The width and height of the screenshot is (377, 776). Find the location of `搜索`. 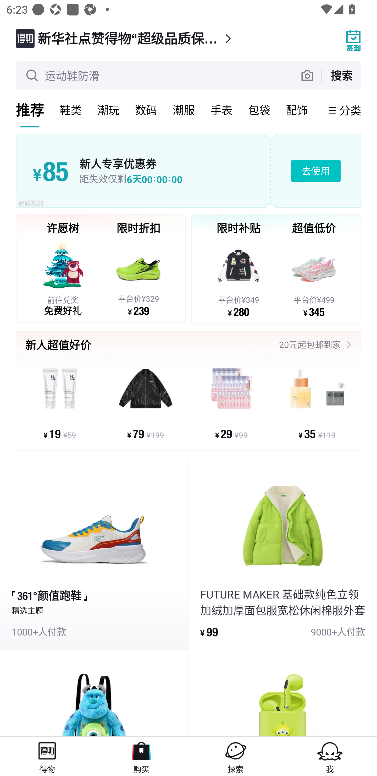

搜索 is located at coordinates (341, 75).